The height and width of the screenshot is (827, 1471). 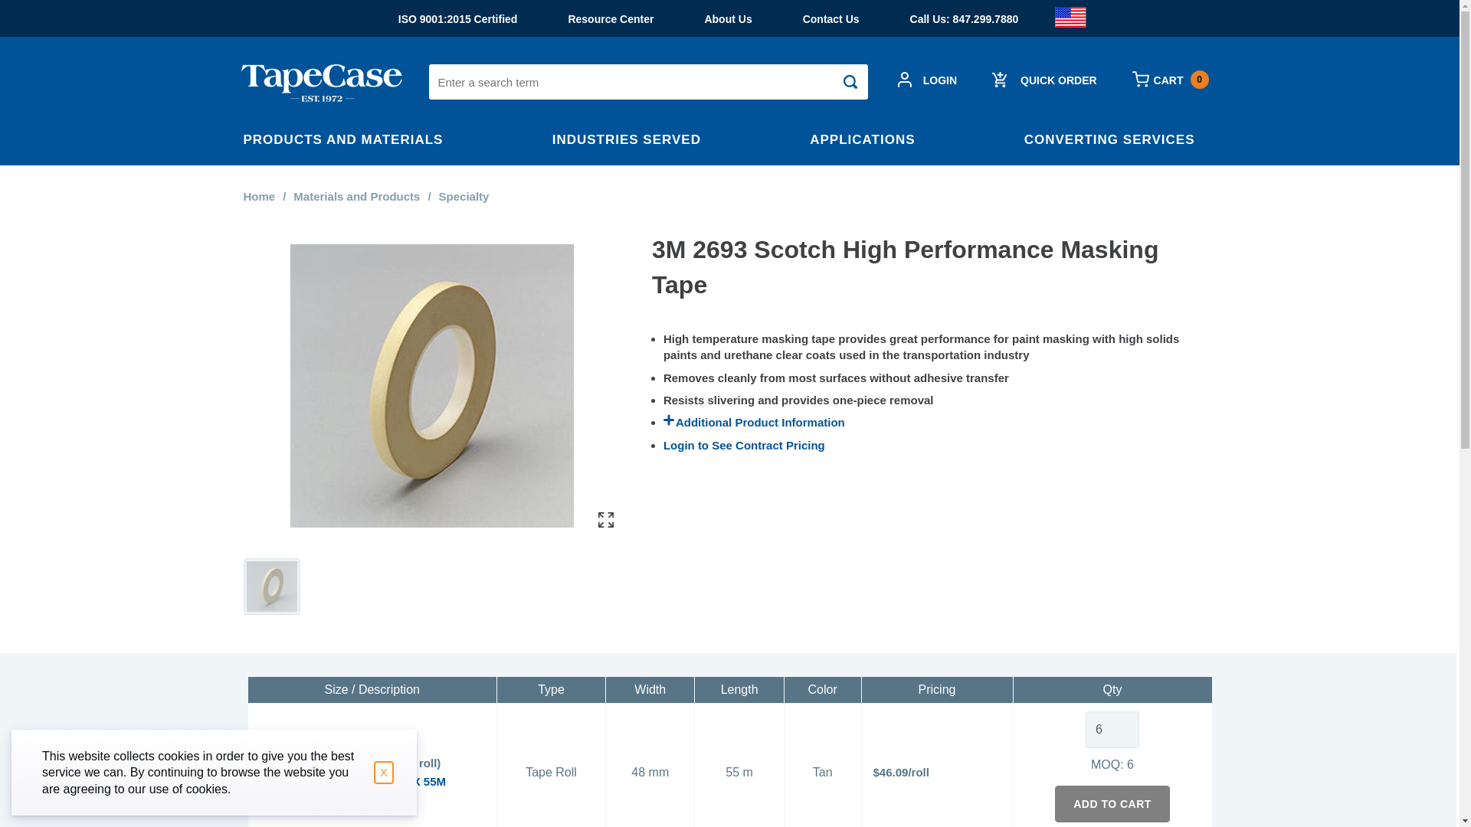 I want to click on Contact Us, so click(x=831, y=18).